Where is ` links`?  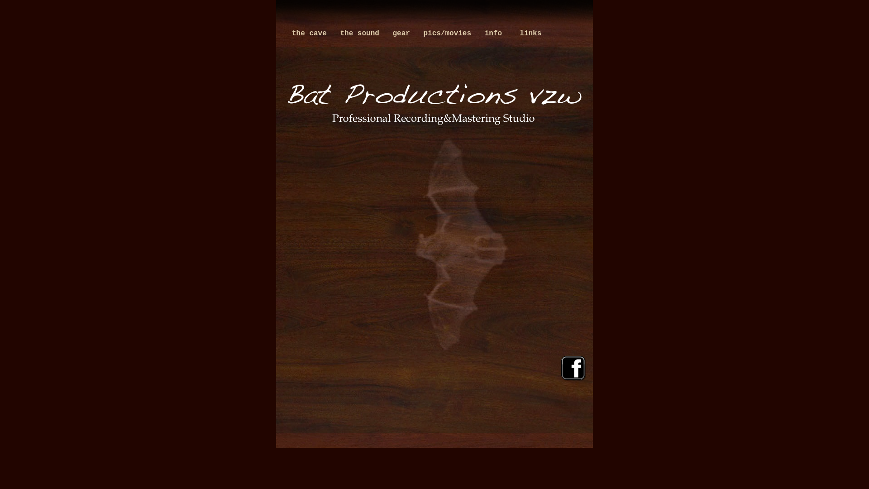  links is located at coordinates (529, 34).